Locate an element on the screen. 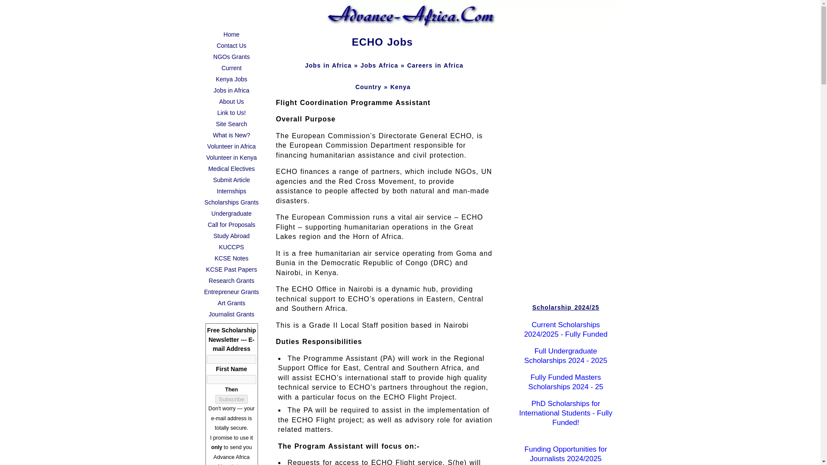 The image size is (827, 465). NGOs Grants is located at coordinates (231, 56).